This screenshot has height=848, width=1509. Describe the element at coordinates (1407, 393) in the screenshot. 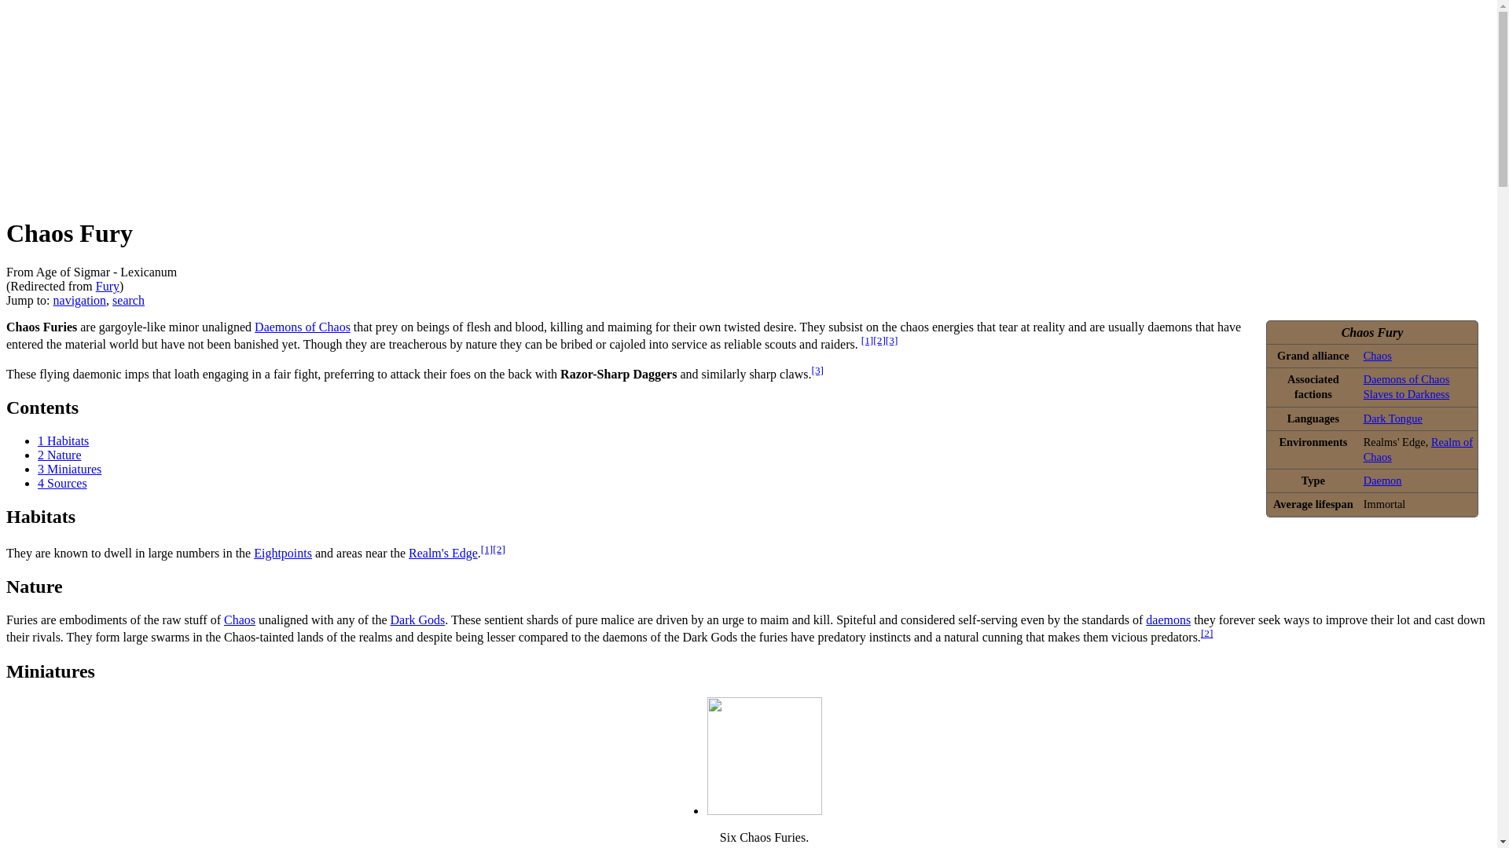

I see `Slaves to Darkness` at that location.